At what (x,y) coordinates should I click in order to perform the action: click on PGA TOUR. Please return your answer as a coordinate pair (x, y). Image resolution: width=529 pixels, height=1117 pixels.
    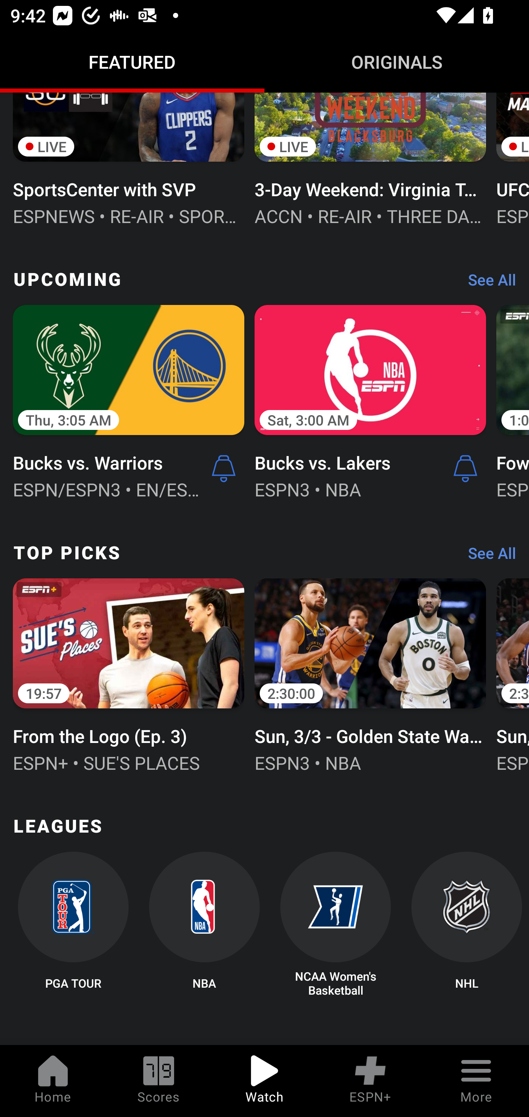
    Looking at the image, I should click on (73, 924).